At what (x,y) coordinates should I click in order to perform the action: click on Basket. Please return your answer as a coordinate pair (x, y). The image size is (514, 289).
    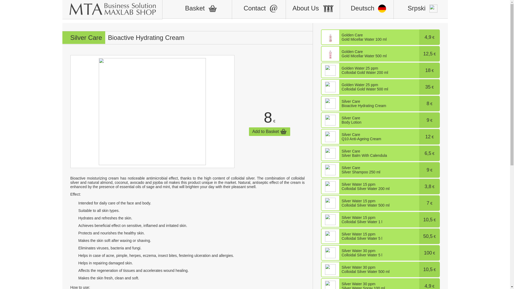
    Looking at the image, I should click on (197, 9).